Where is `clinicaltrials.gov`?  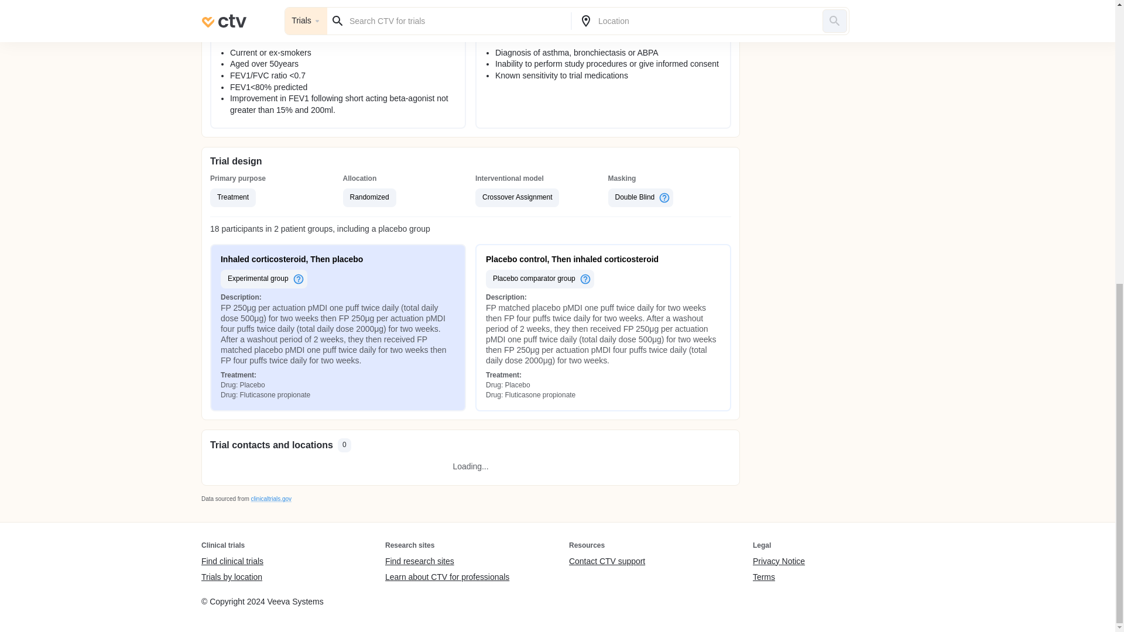
clinicaltrials.gov is located at coordinates (270, 499).